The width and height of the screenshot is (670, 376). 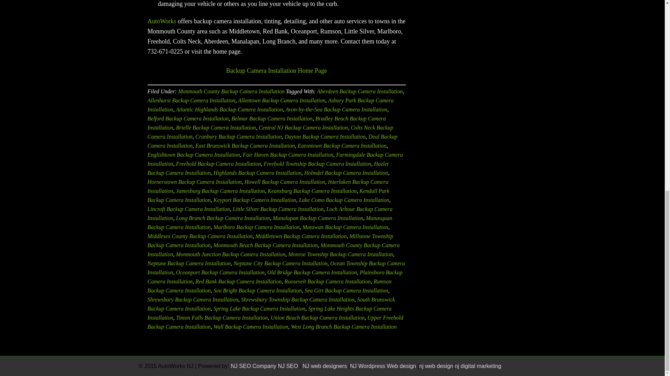 What do you see at coordinates (276, 70) in the screenshot?
I see `Monmouth County Backup Camera Installation` at bounding box center [276, 70].